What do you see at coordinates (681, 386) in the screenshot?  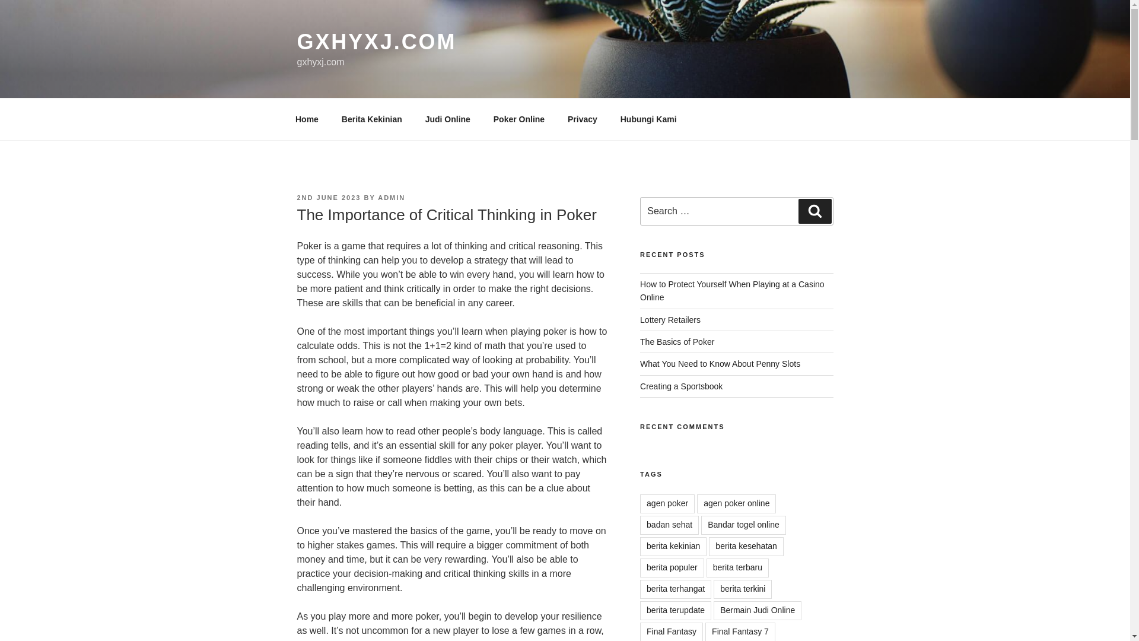 I see `Creating a Sportsbook` at bounding box center [681, 386].